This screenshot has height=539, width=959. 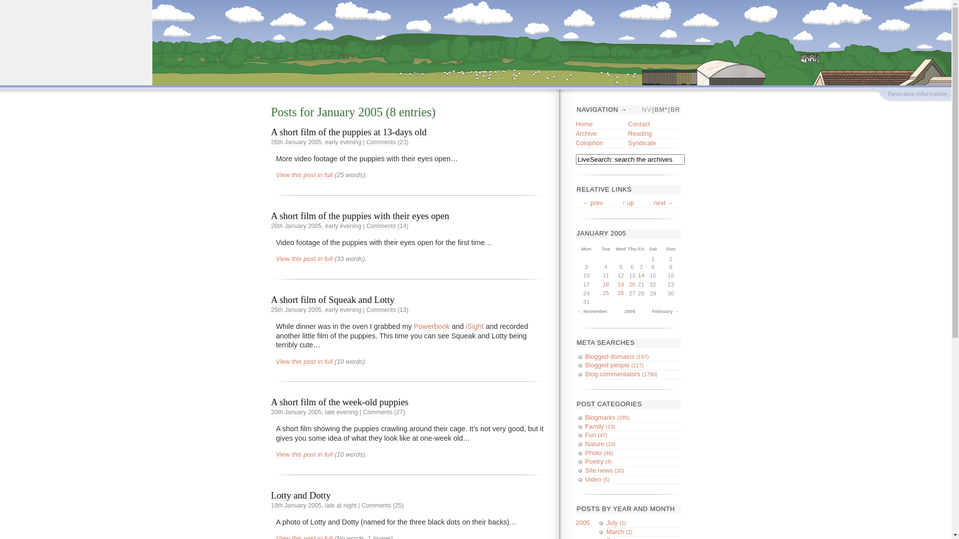 What do you see at coordinates (315, 412) in the screenshot?
I see `2005` at bounding box center [315, 412].